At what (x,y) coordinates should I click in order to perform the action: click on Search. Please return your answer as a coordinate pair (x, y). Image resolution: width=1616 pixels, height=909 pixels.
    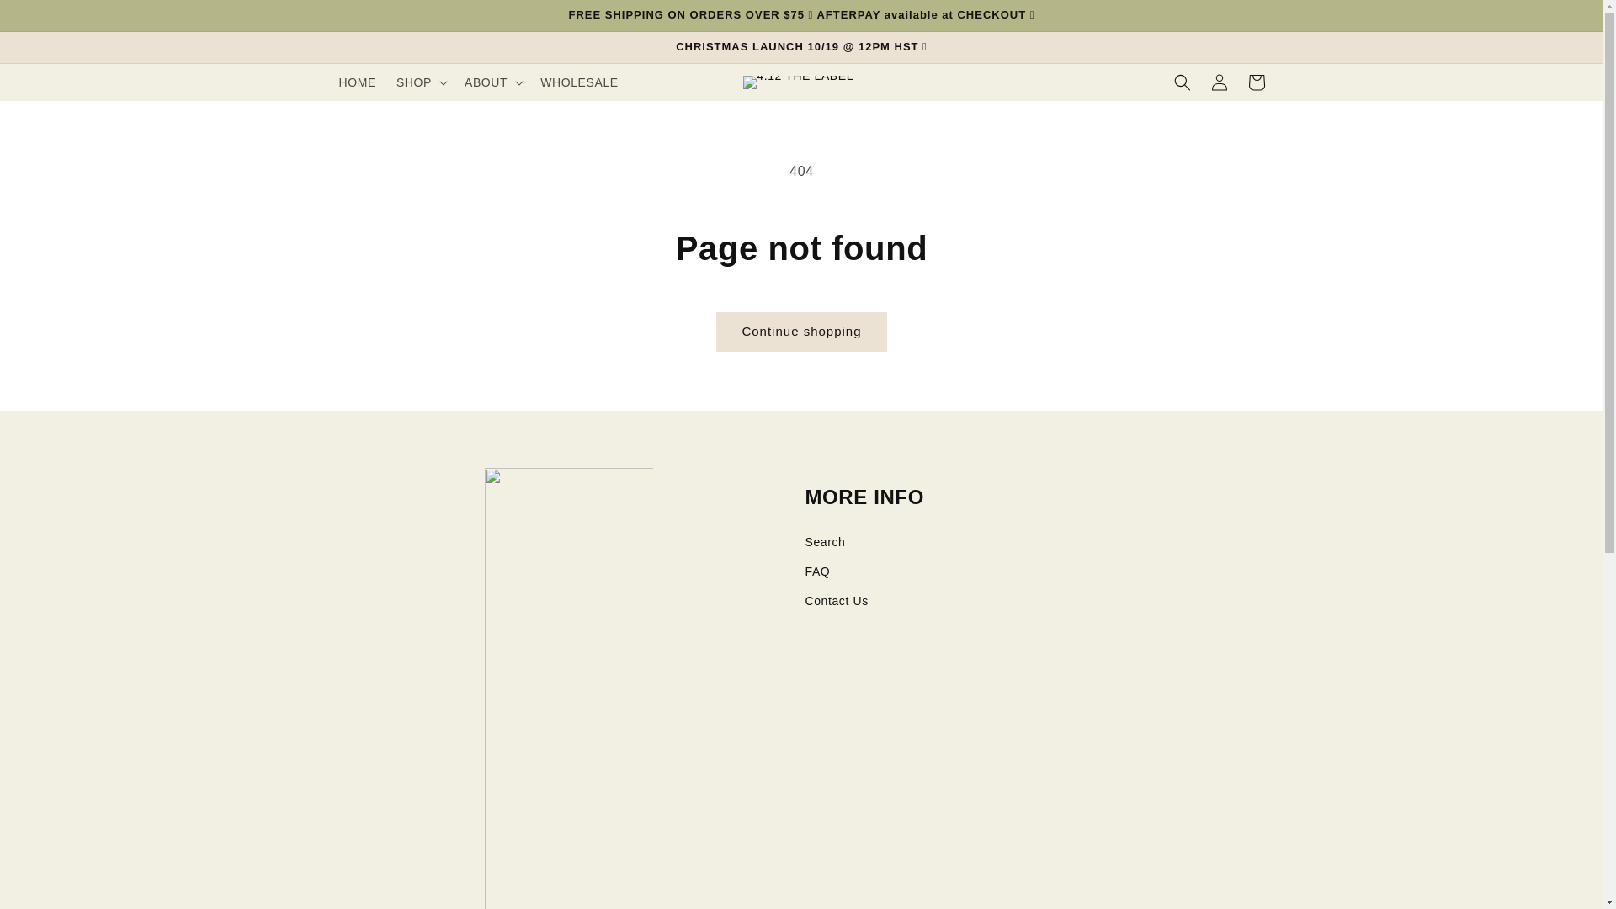
    Looking at the image, I should click on (1034, 542).